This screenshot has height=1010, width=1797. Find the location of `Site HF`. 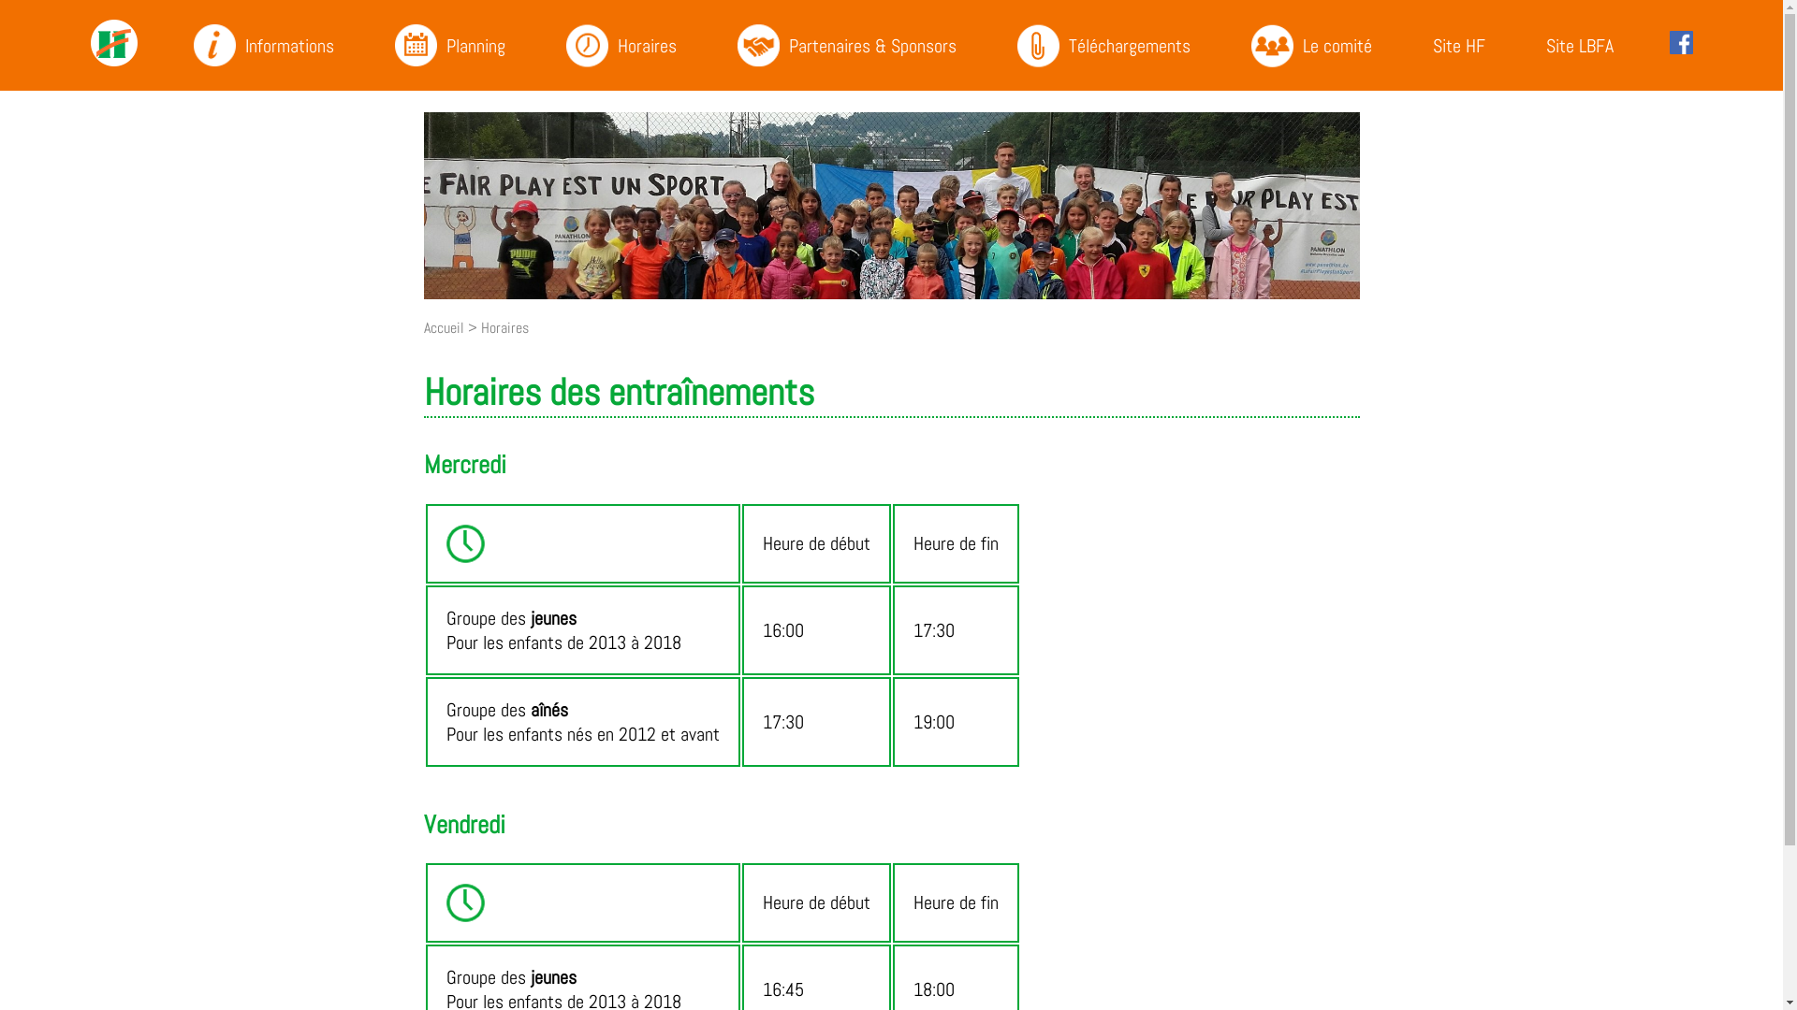

Site HF is located at coordinates (1462, 44).